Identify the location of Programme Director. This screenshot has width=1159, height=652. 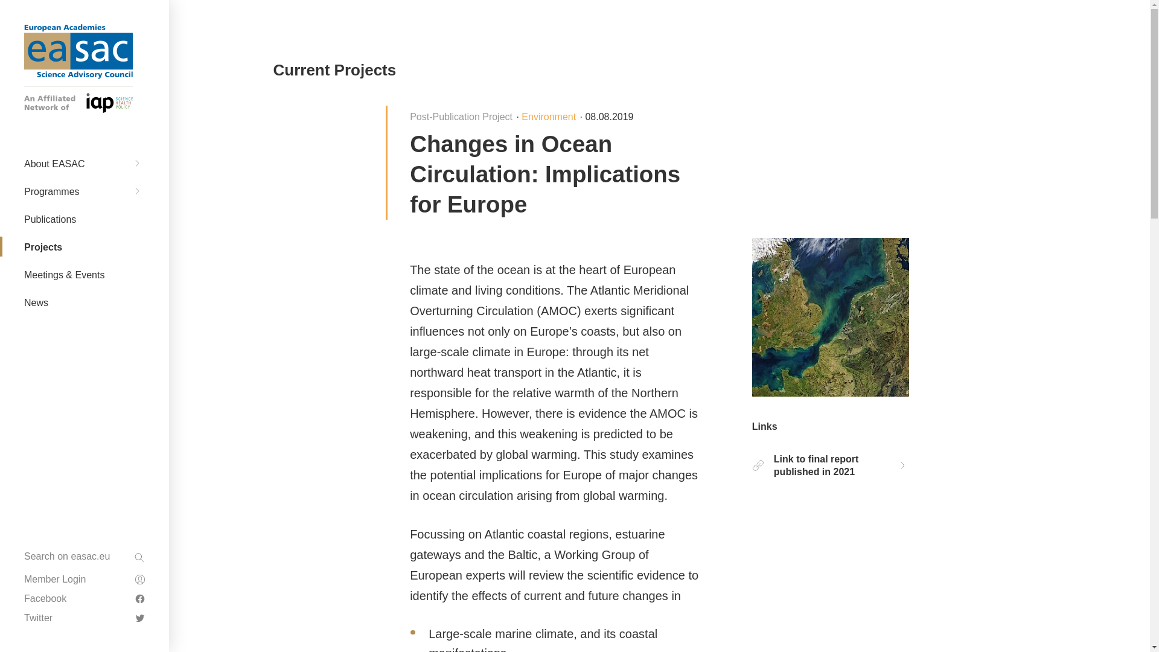
(85, 397).